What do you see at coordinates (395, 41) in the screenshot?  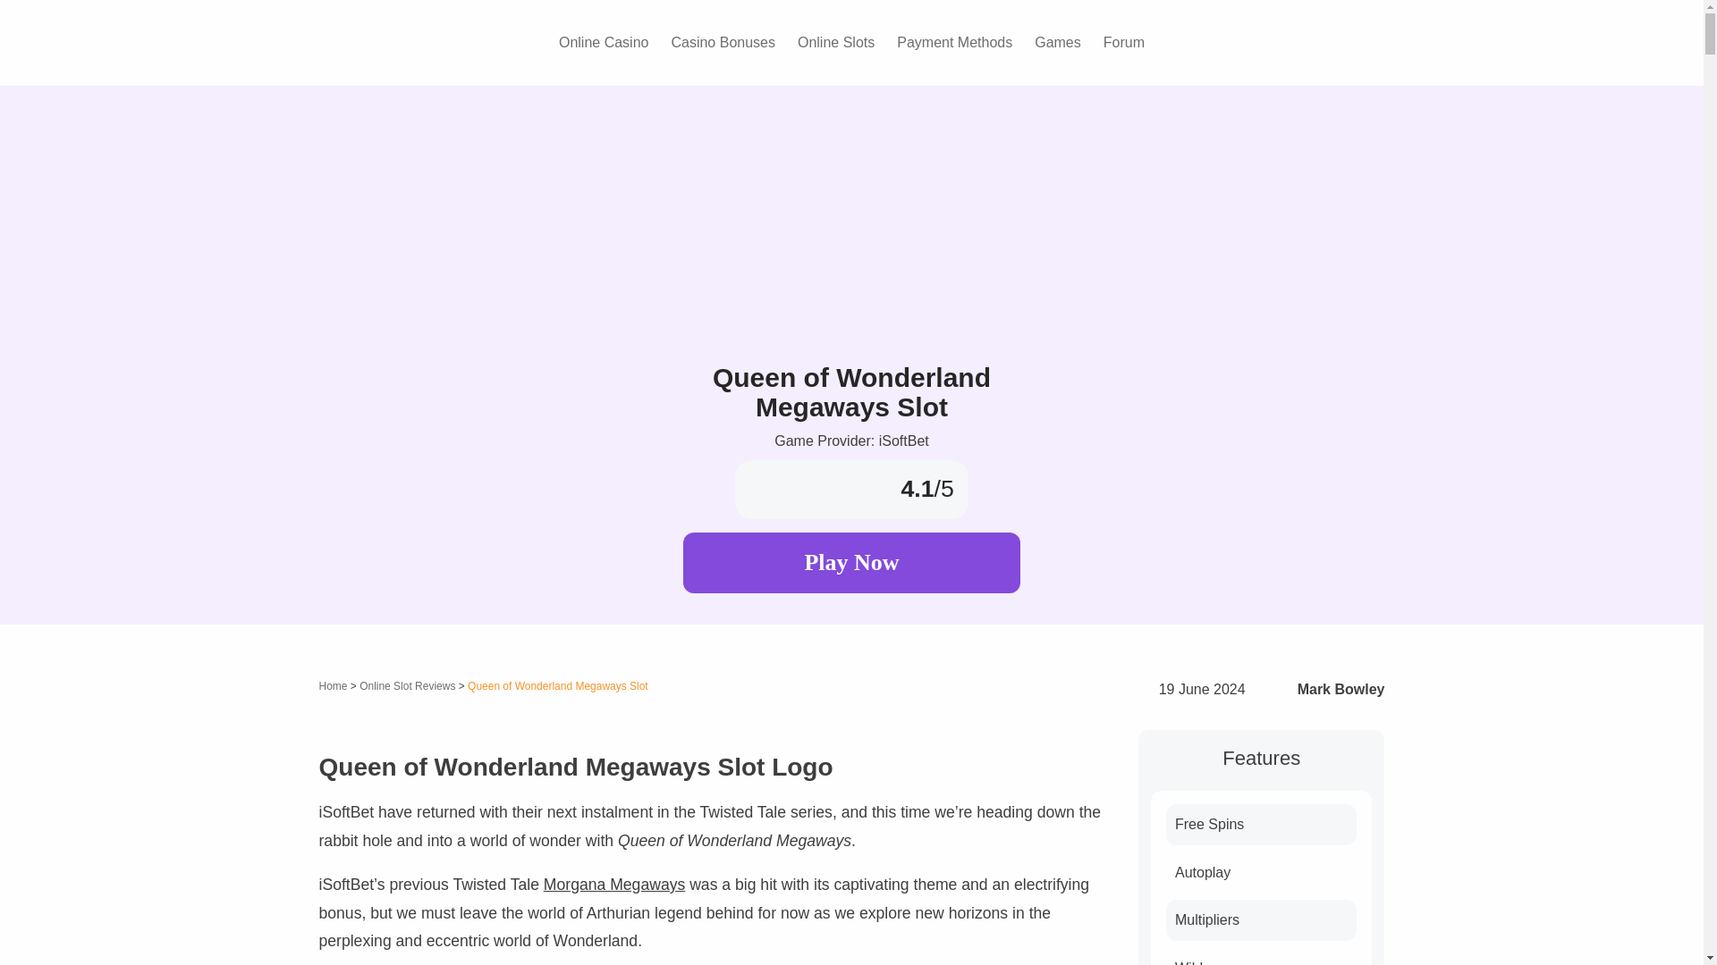 I see `Fruity Slots` at bounding box center [395, 41].